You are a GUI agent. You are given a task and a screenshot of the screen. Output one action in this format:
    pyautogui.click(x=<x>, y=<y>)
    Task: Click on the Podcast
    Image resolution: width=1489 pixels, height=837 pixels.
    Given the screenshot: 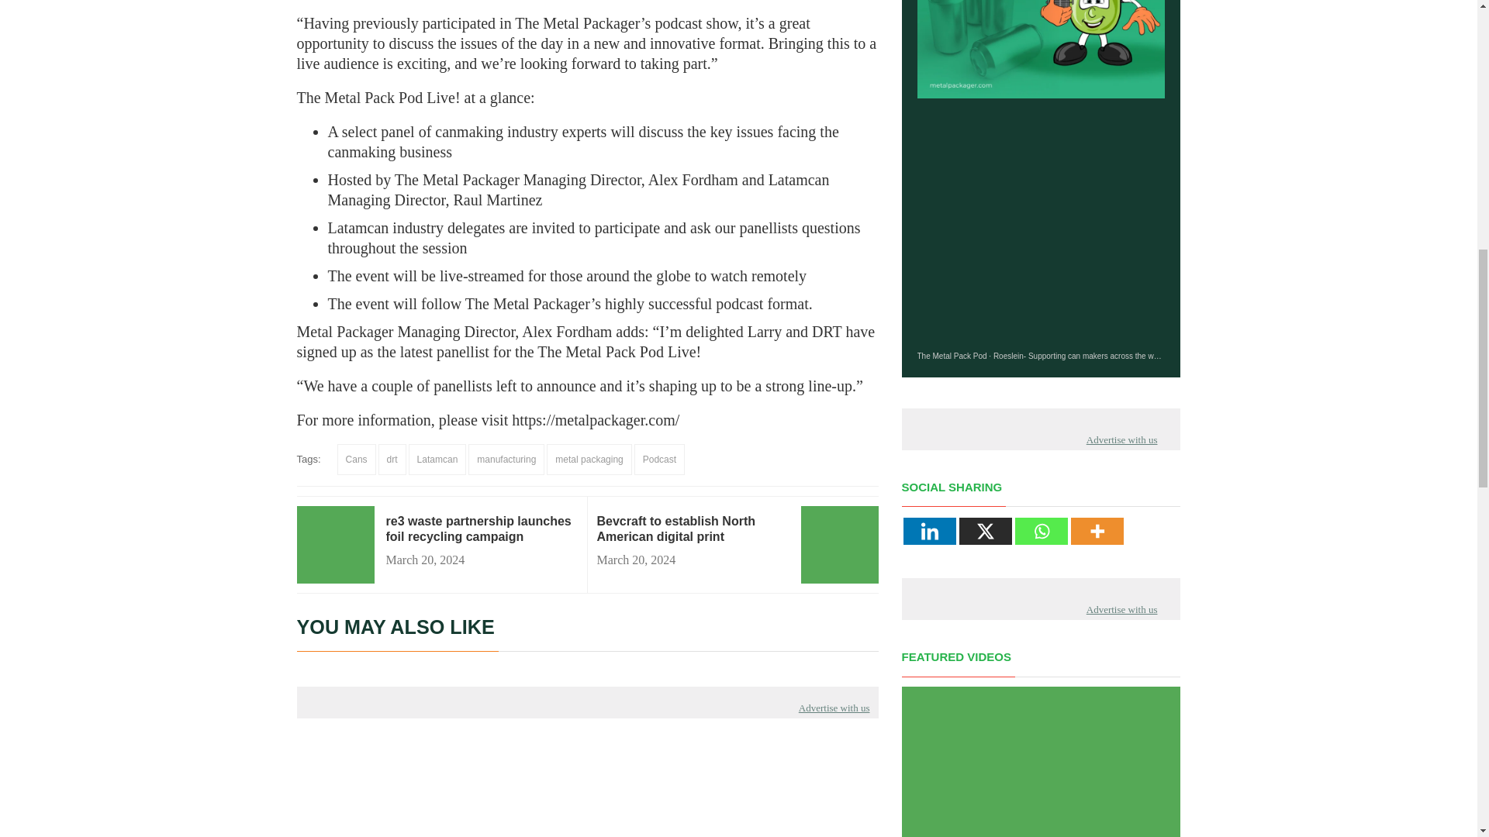 What is the action you would take?
    pyautogui.click(x=659, y=460)
    